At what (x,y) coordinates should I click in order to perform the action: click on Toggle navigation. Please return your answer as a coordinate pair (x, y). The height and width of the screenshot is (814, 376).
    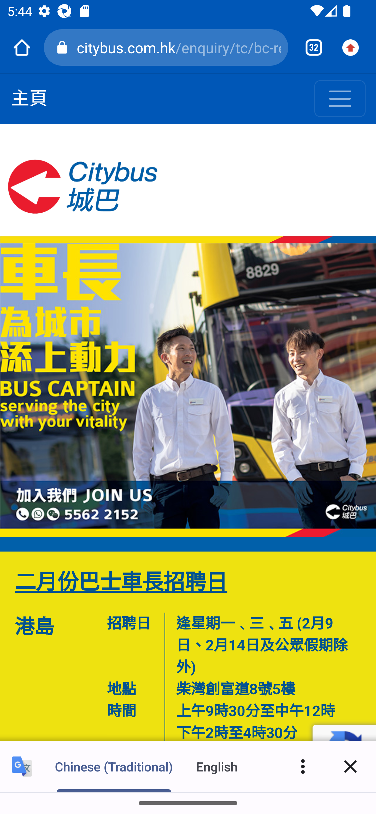
    Looking at the image, I should click on (340, 99).